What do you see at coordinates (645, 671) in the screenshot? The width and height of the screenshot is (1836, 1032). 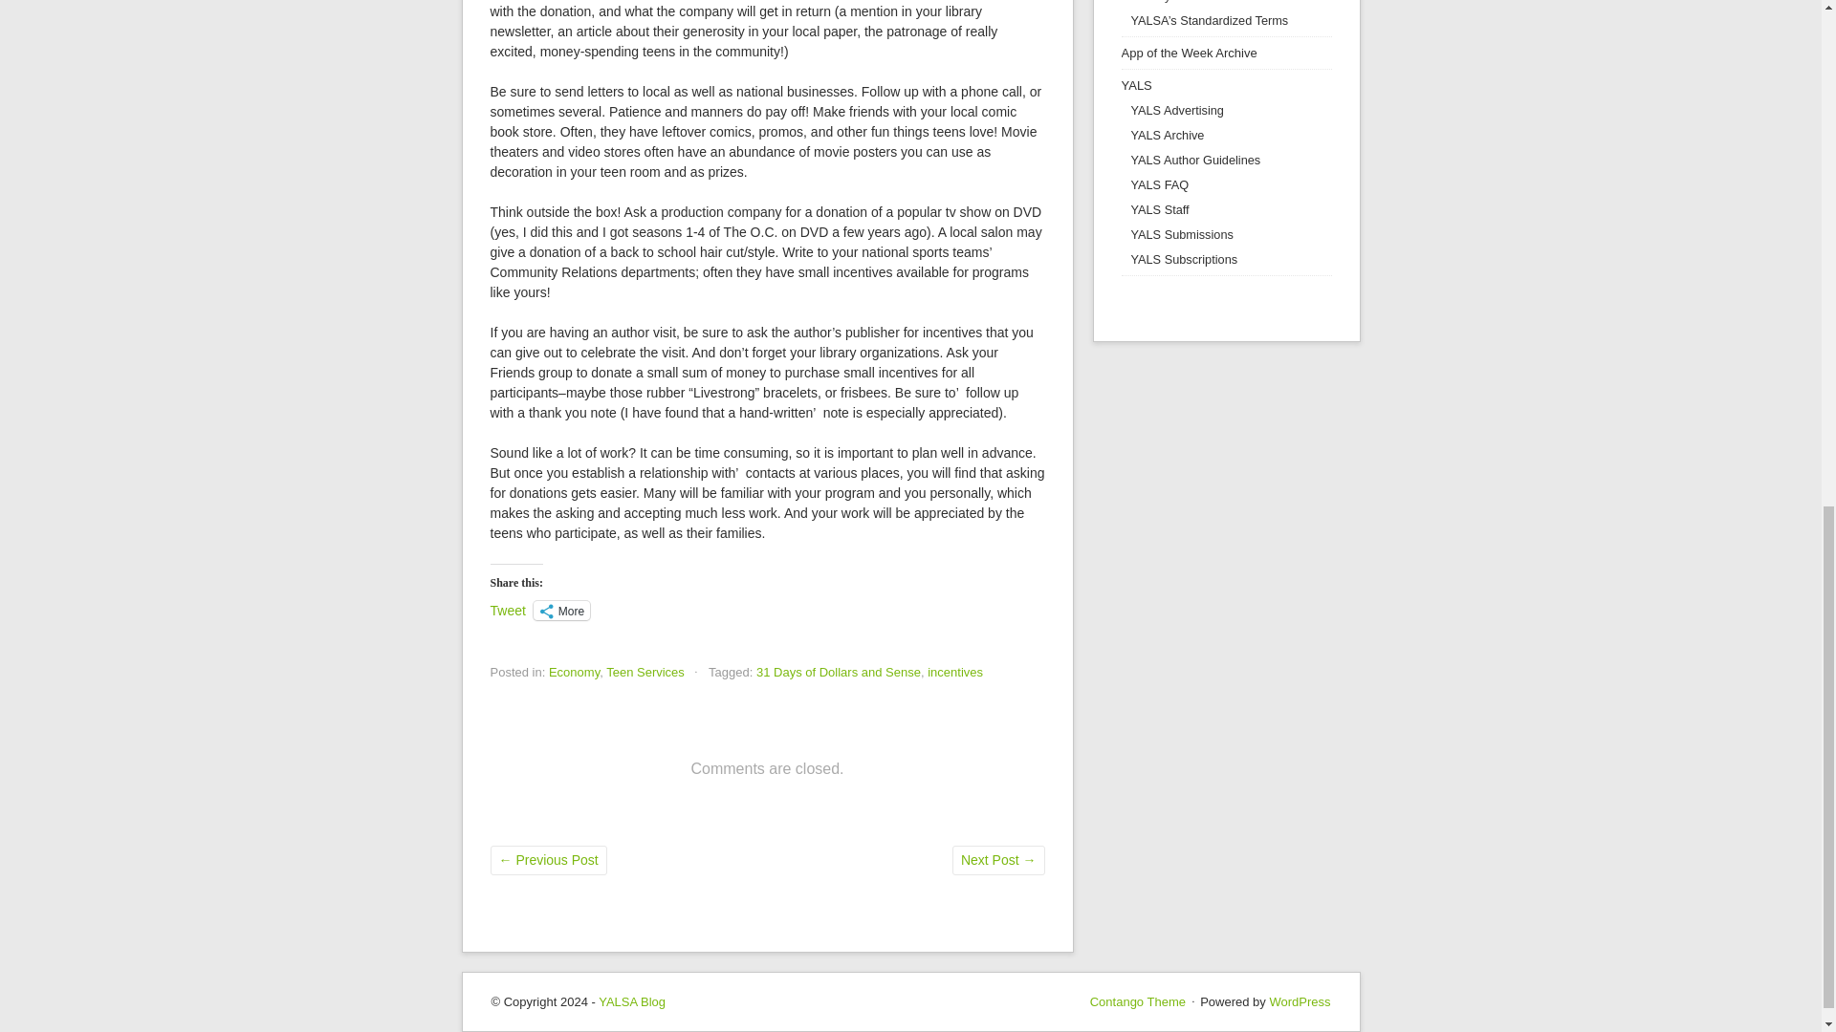 I see `Teen Services` at bounding box center [645, 671].